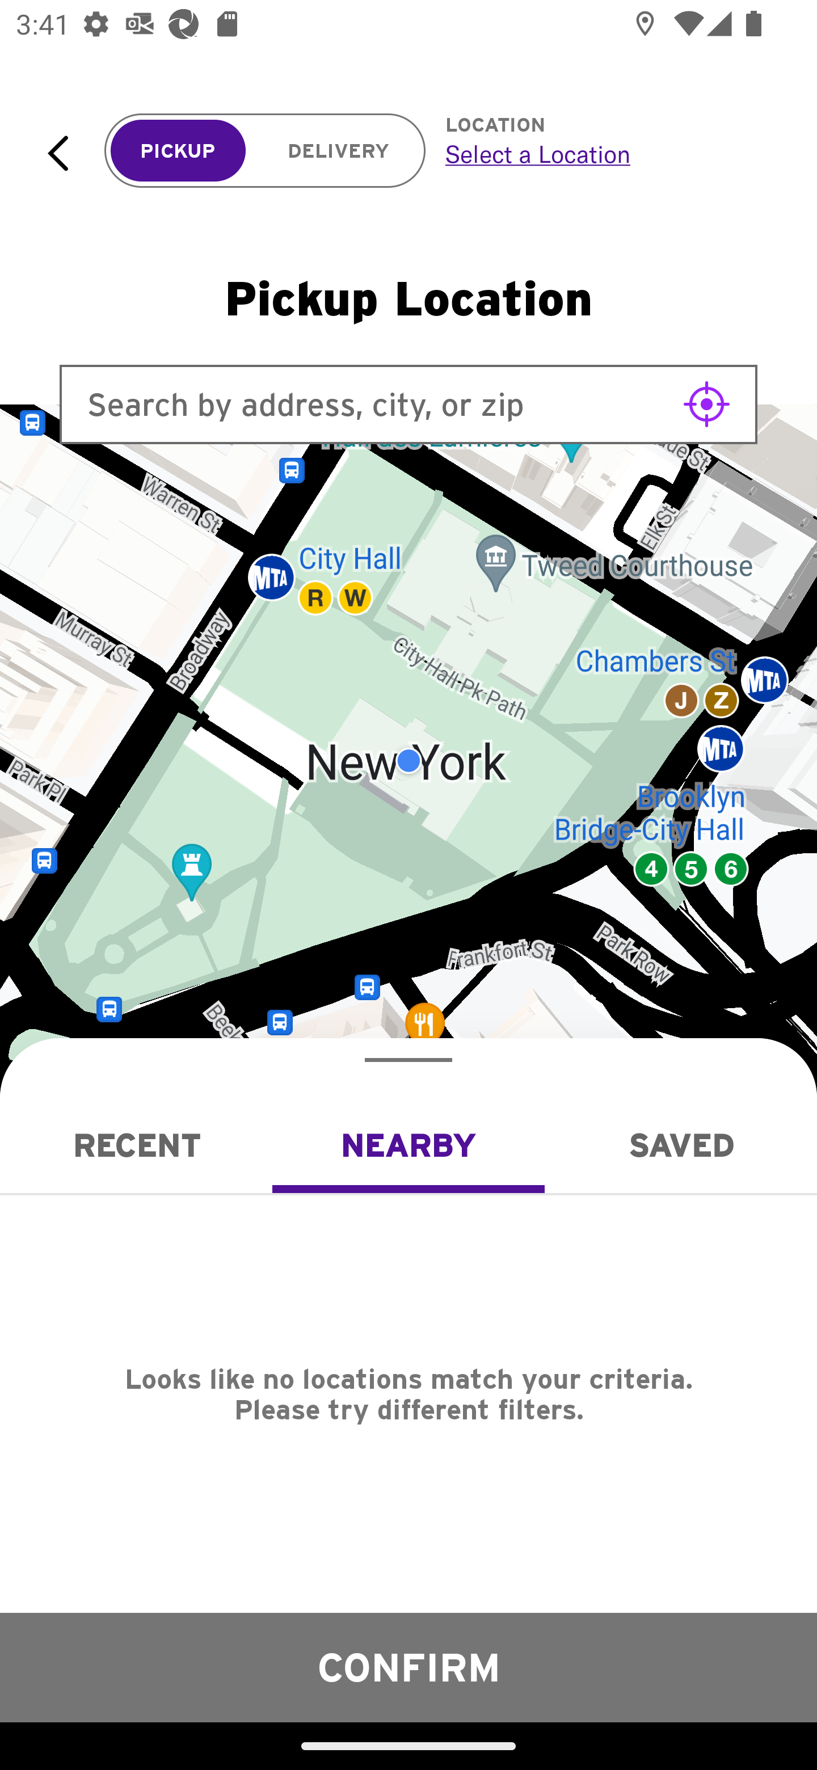 This screenshot has height=1770, width=817. I want to click on Select a Location, so click(606, 154).